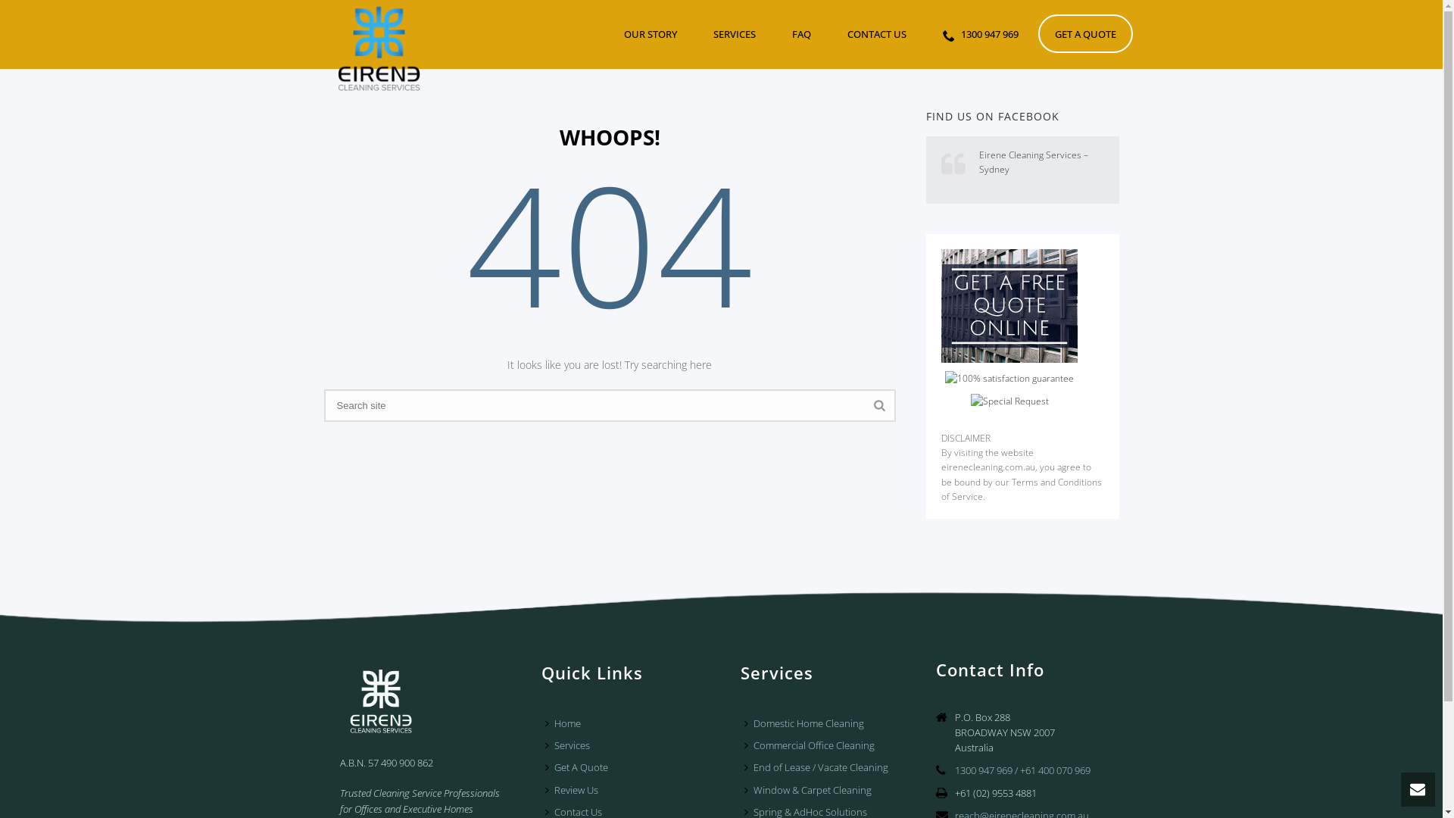 The image size is (1454, 818). Describe the element at coordinates (1010, 401) in the screenshot. I see `Special Request` at that location.